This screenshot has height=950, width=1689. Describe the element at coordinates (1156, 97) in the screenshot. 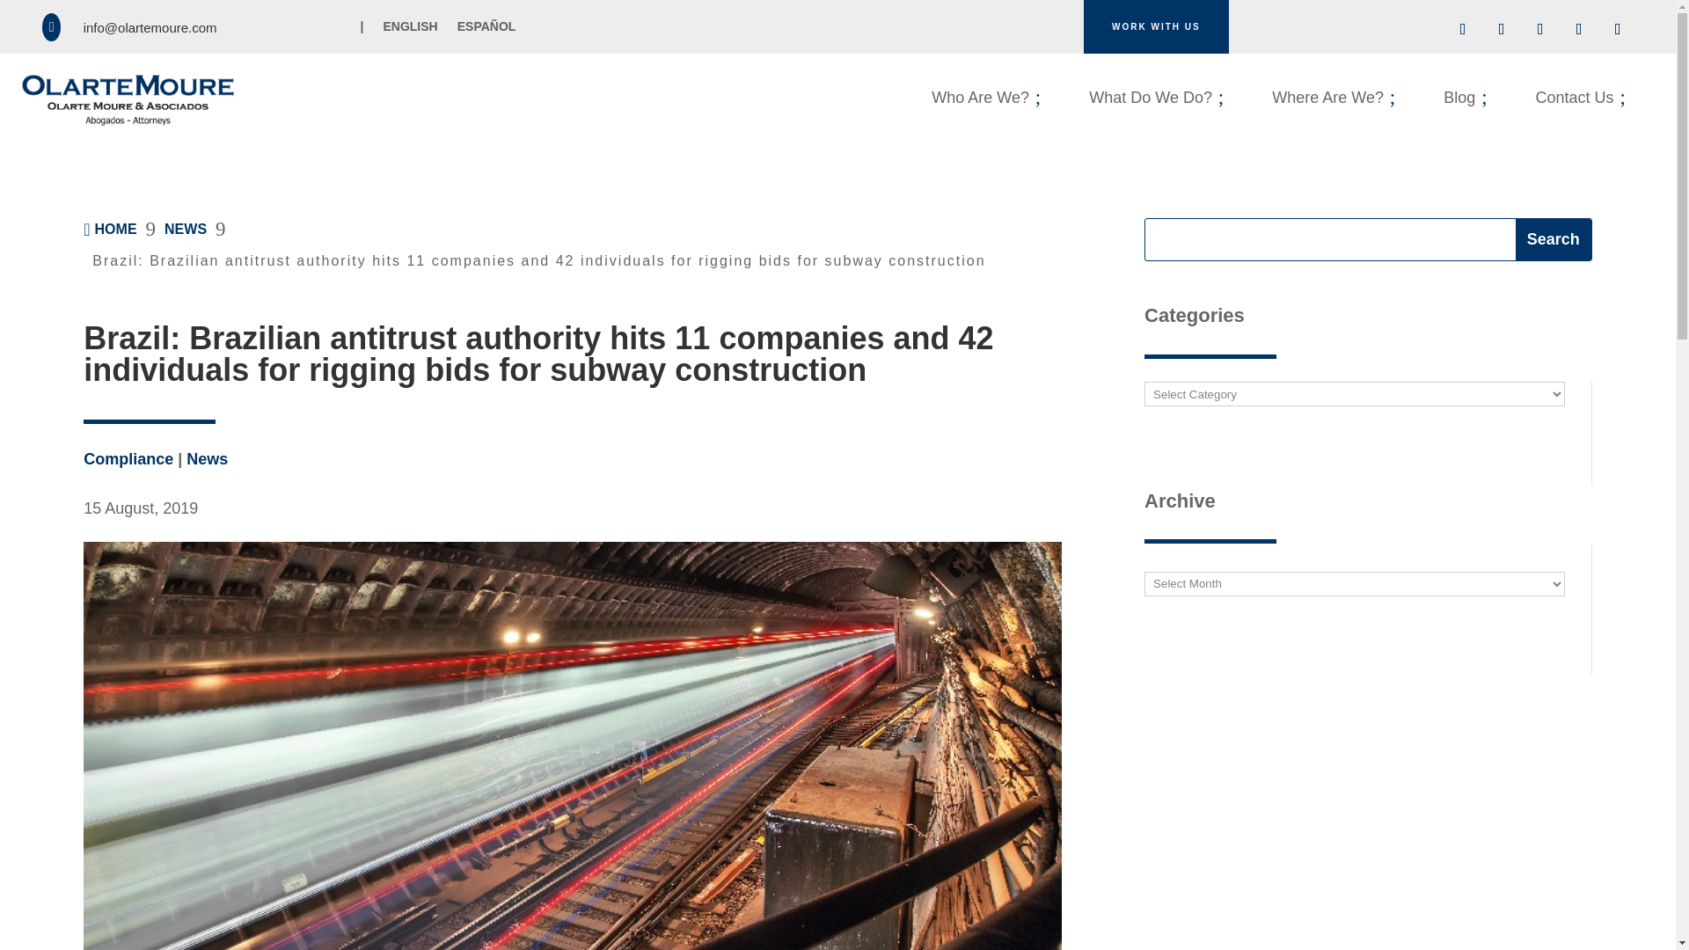

I see `Search` at that location.